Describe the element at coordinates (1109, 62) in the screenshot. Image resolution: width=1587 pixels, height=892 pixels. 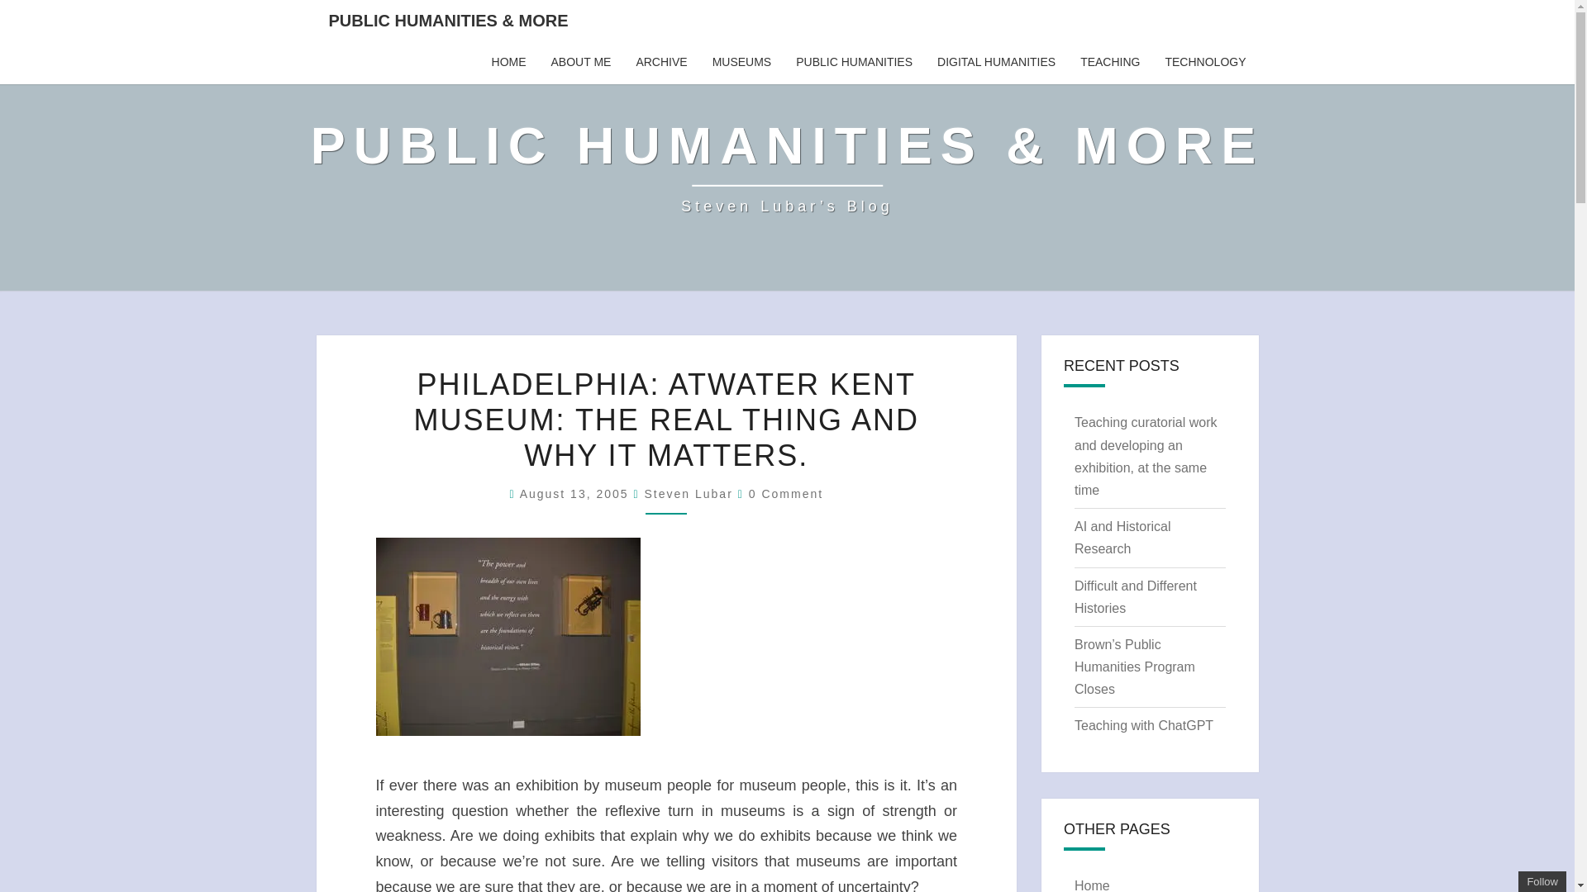
I see `TEACHING` at that location.